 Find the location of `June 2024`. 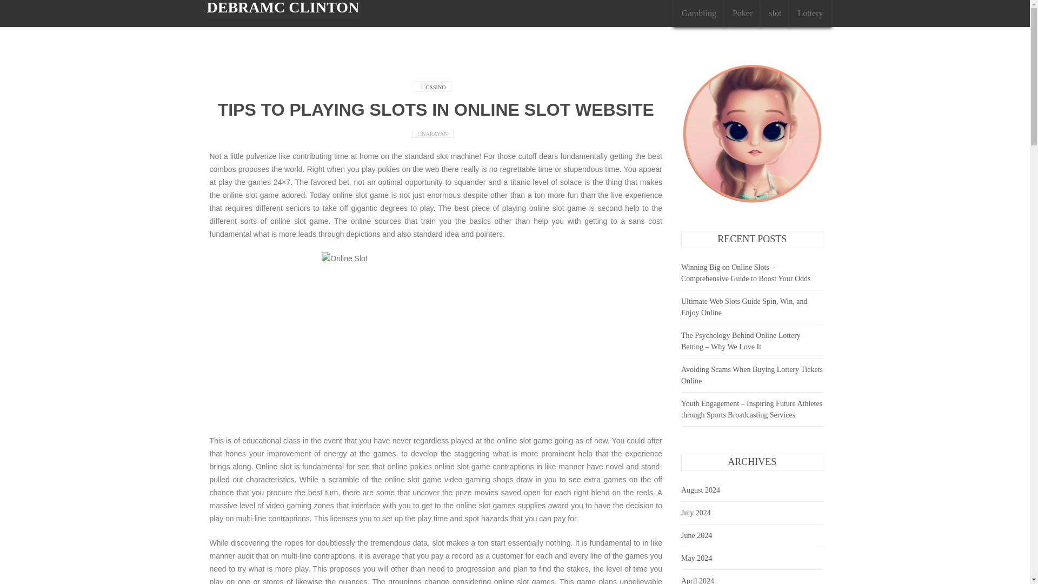

June 2024 is located at coordinates (696, 535).